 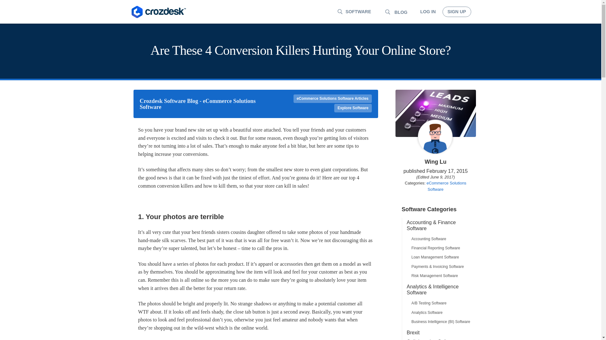 What do you see at coordinates (438, 312) in the screenshot?
I see `Analytics Software` at bounding box center [438, 312].